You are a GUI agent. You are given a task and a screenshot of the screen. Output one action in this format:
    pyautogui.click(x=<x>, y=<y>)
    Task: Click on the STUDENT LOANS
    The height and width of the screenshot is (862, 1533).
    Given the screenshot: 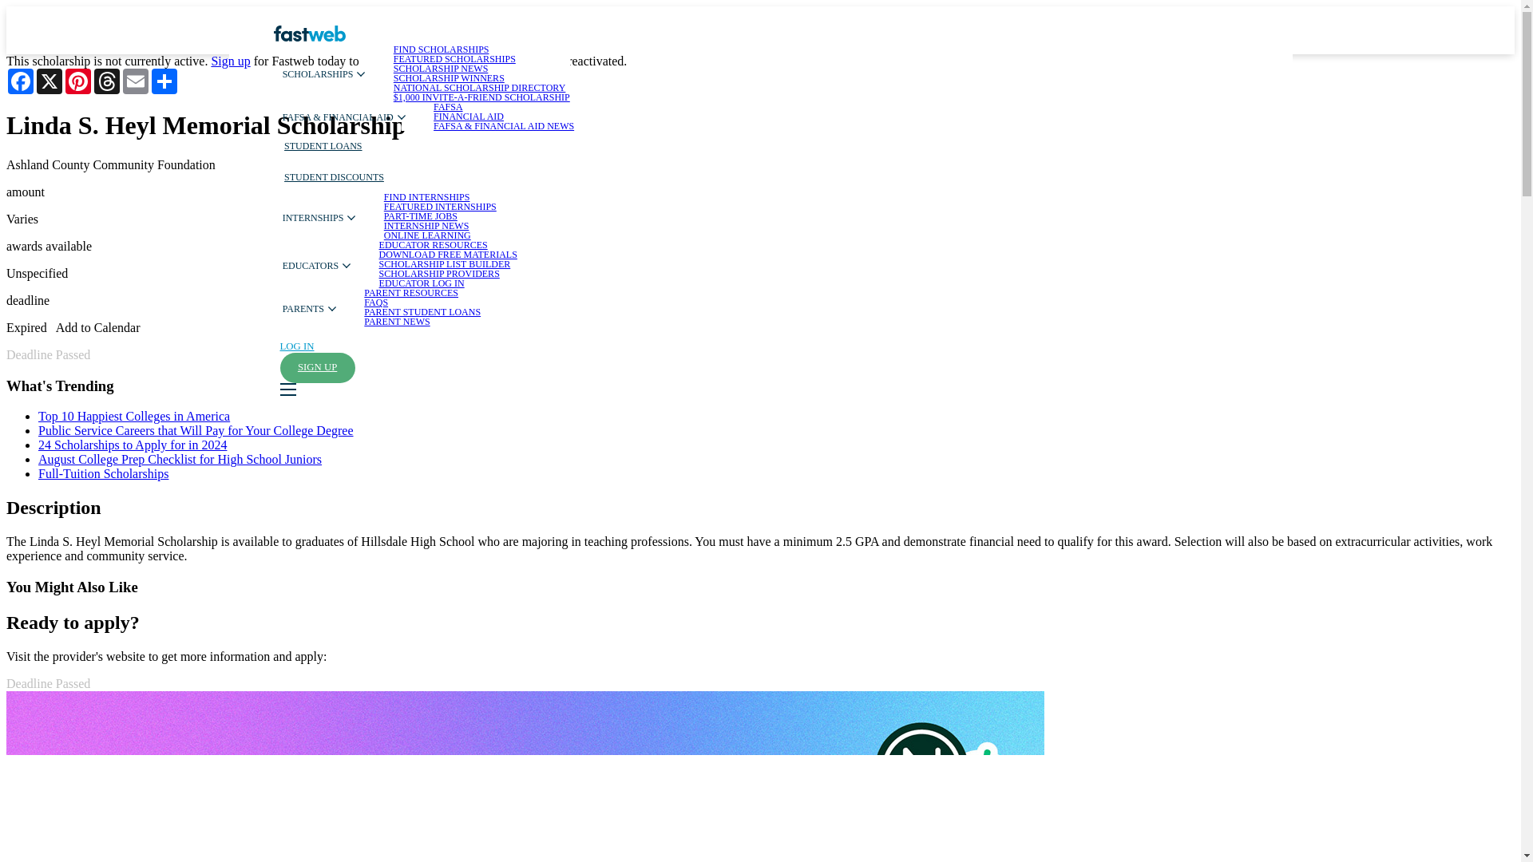 What is the action you would take?
    pyautogui.click(x=323, y=147)
    